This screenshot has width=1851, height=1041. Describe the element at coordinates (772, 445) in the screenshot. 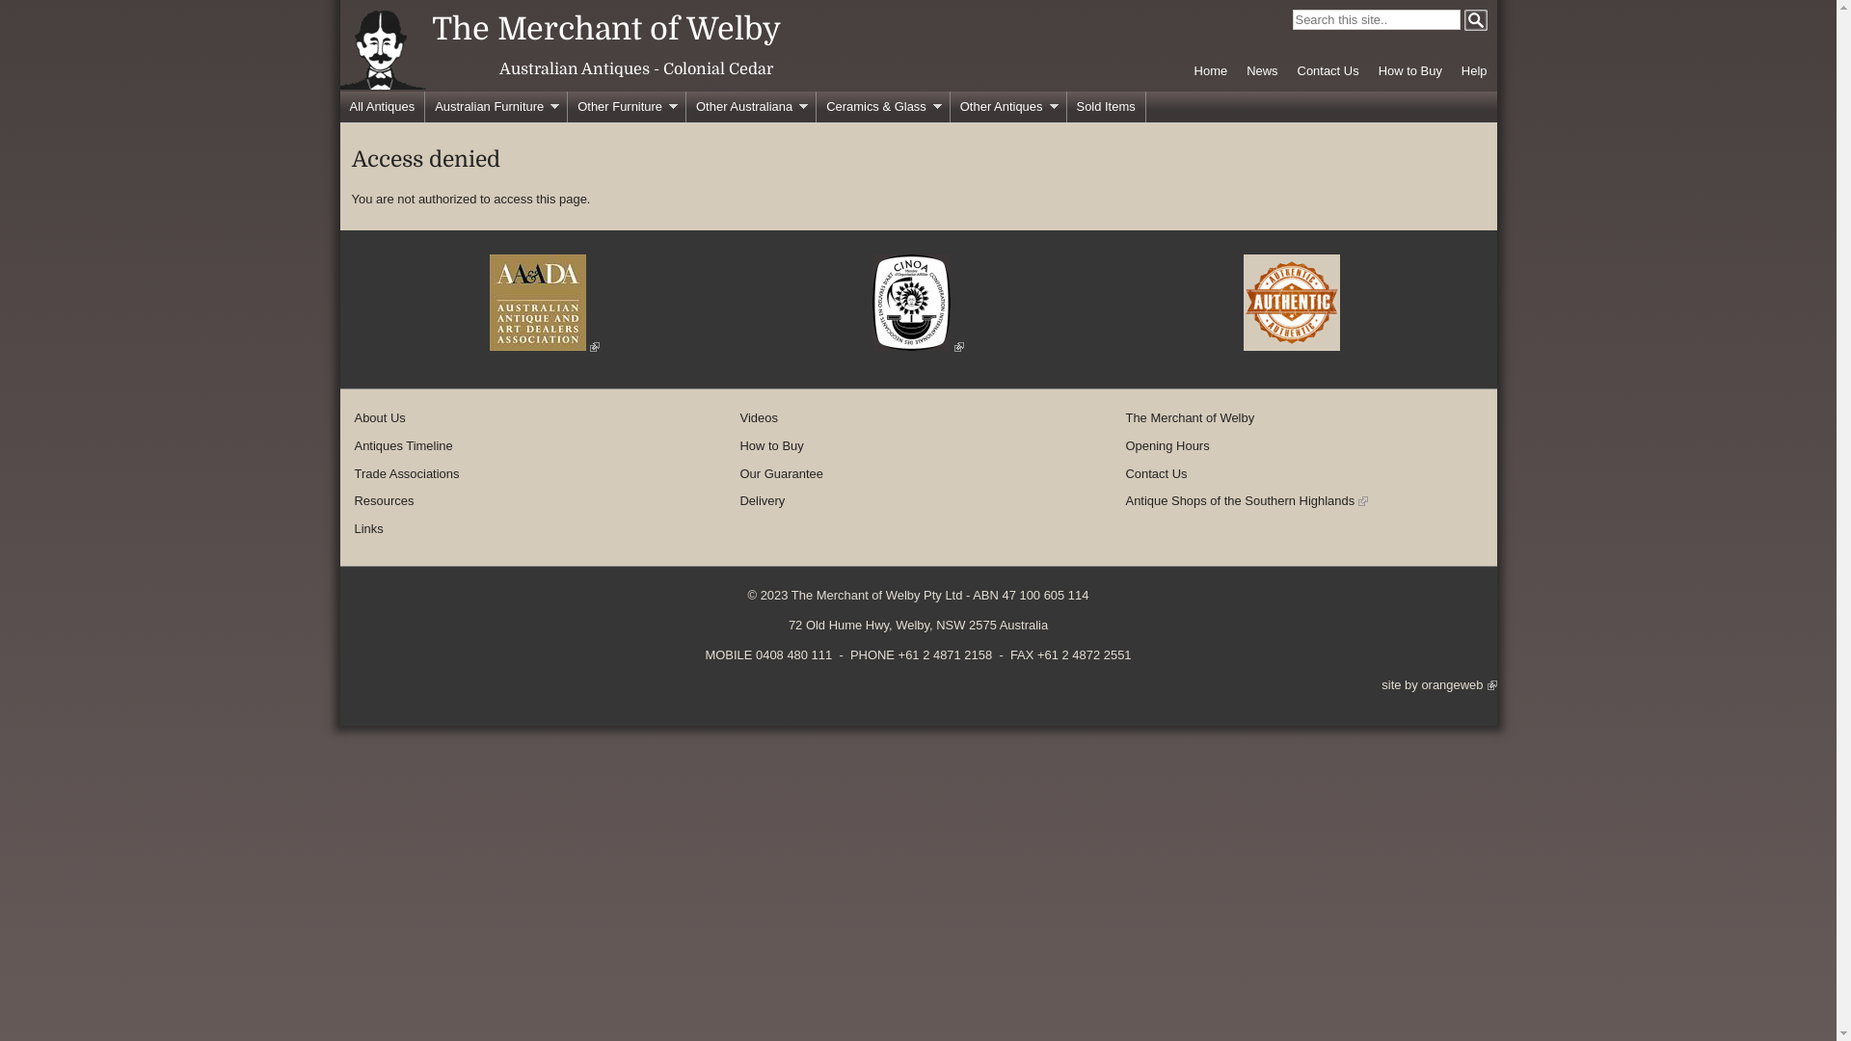

I see `How to Buy` at that location.